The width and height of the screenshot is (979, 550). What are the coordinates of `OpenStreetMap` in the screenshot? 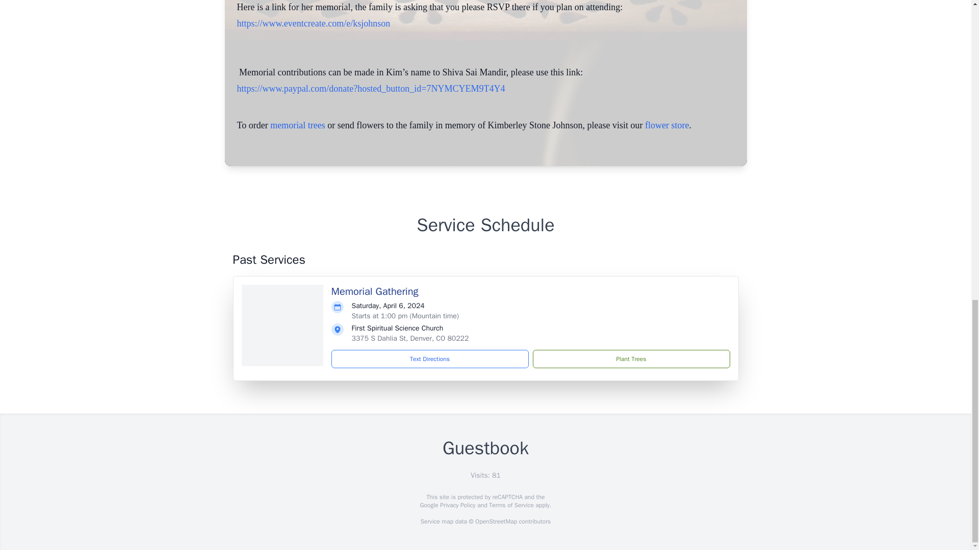 It's located at (496, 521).